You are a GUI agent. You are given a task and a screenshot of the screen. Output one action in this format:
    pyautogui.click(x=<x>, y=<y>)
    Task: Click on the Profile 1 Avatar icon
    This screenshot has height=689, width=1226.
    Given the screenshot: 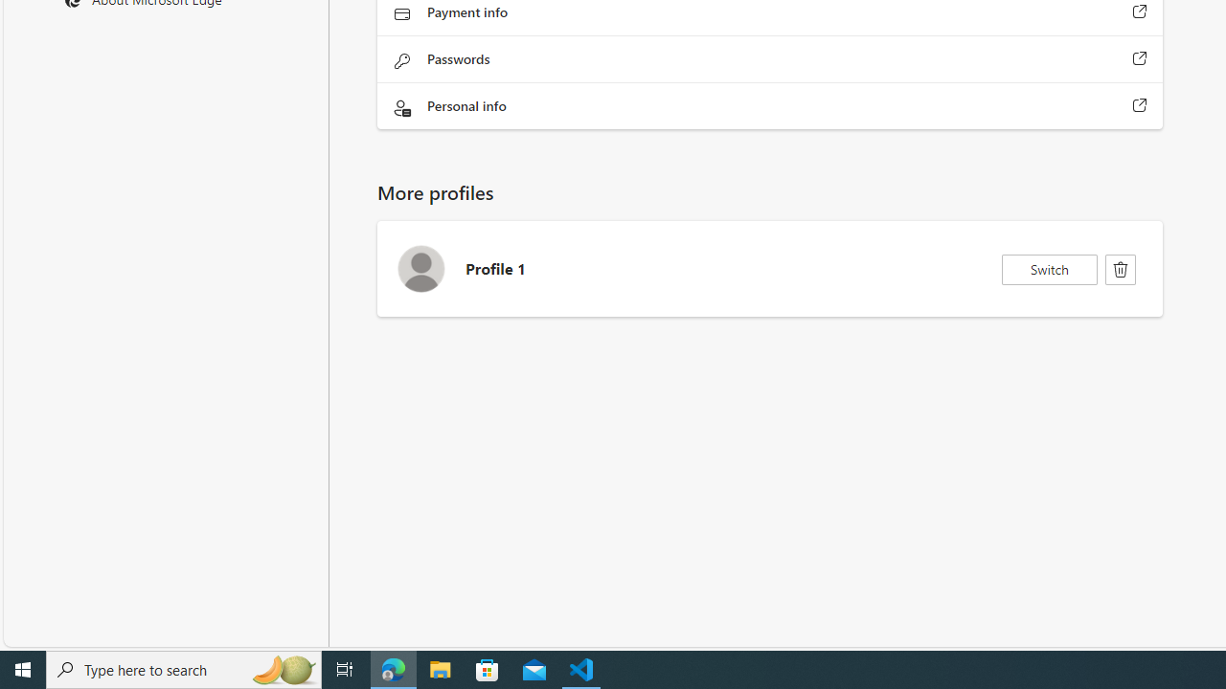 What is the action you would take?
    pyautogui.click(x=420, y=268)
    